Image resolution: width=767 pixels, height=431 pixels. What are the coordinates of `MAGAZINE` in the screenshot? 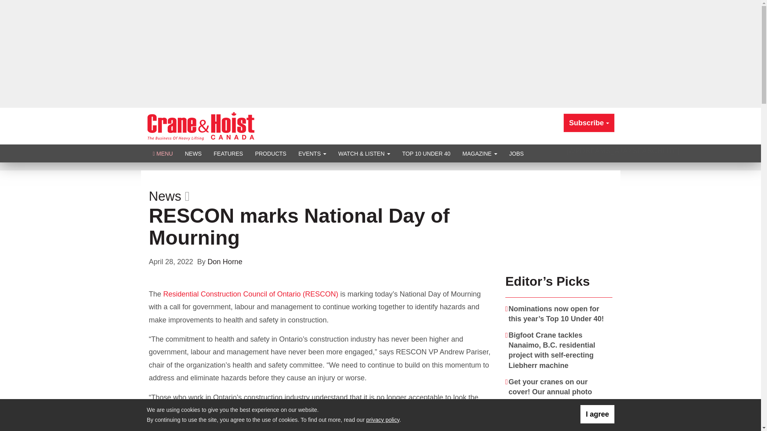 It's located at (479, 153).